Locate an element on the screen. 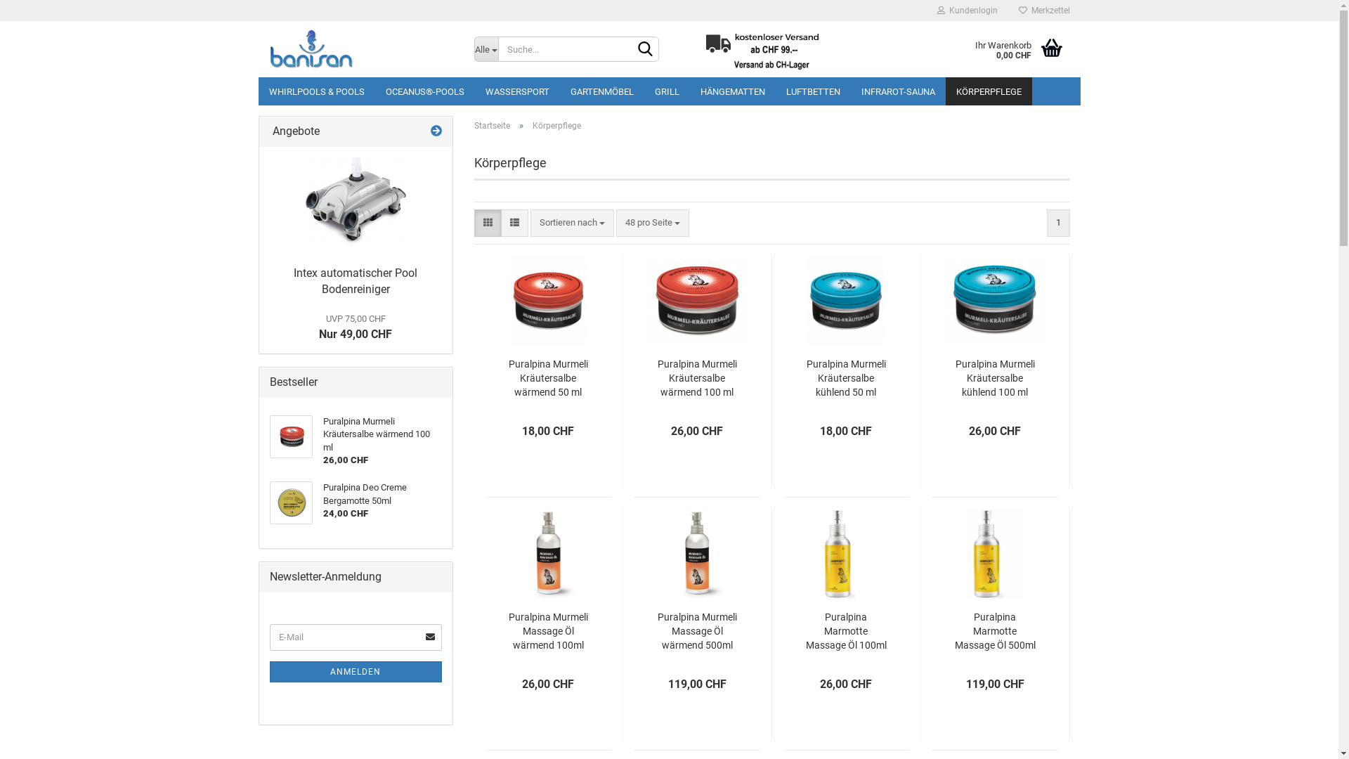 The height and width of the screenshot is (759, 1349). ANMELDEN is located at coordinates (356, 672).